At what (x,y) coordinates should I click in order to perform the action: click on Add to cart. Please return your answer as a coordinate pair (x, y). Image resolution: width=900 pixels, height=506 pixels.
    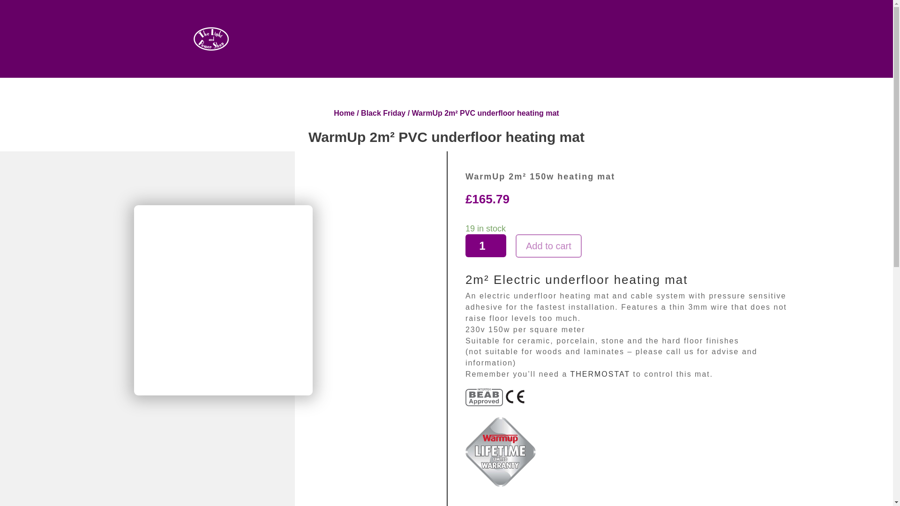
    Looking at the image, I should click on (548, 246).